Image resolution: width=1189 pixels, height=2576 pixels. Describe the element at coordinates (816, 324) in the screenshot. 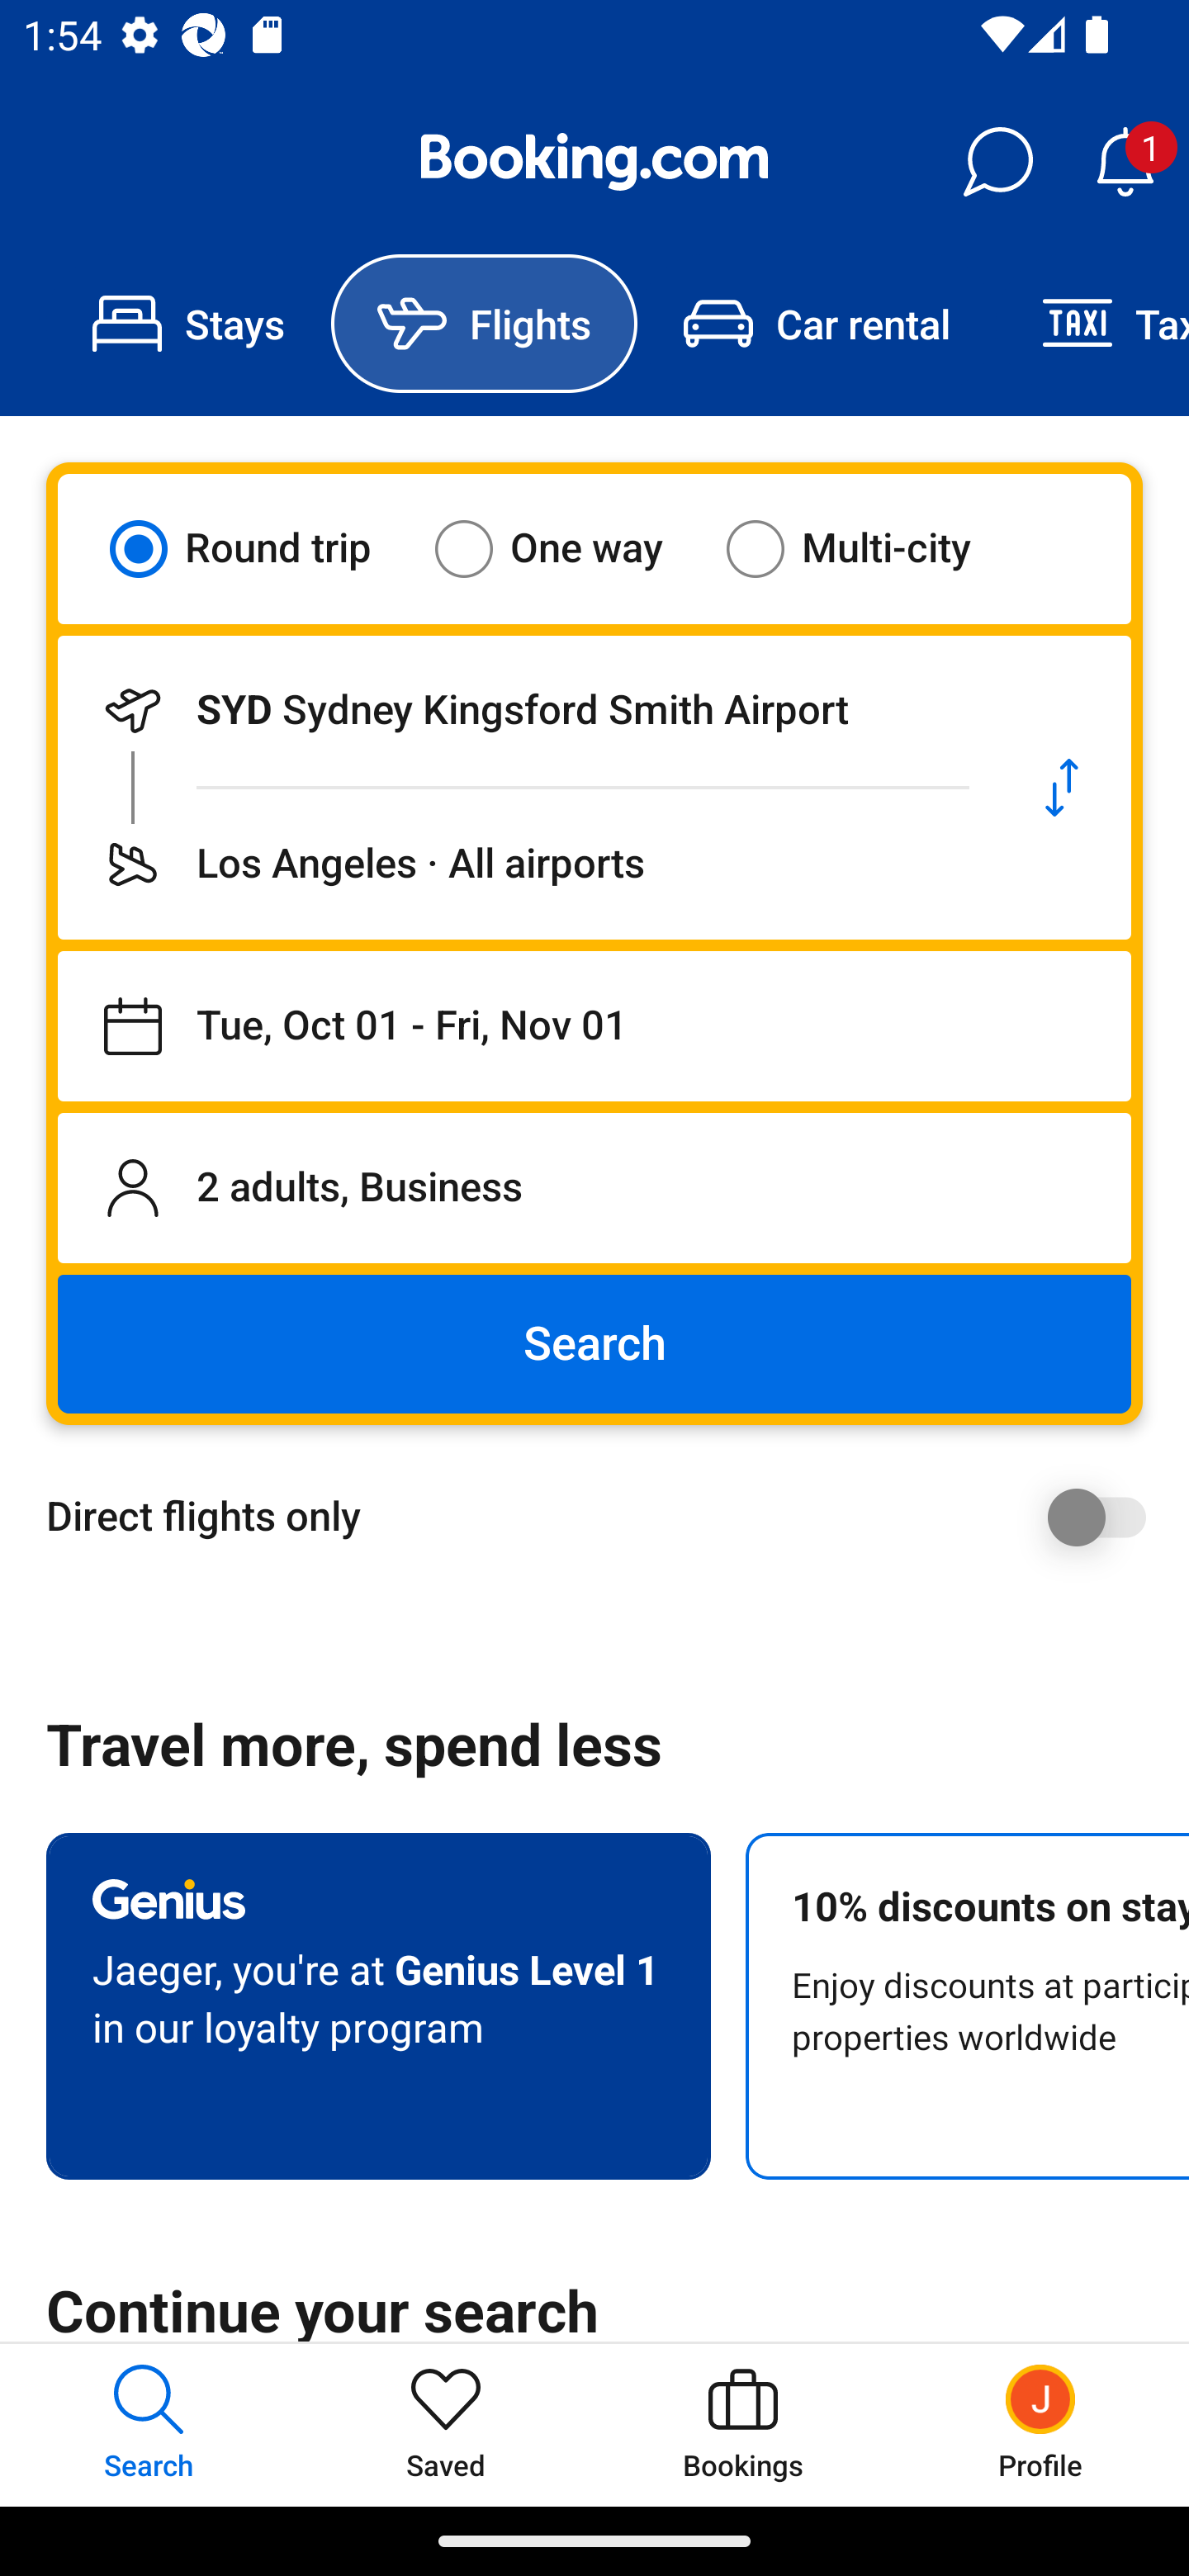

I see `Car rental` at that location.